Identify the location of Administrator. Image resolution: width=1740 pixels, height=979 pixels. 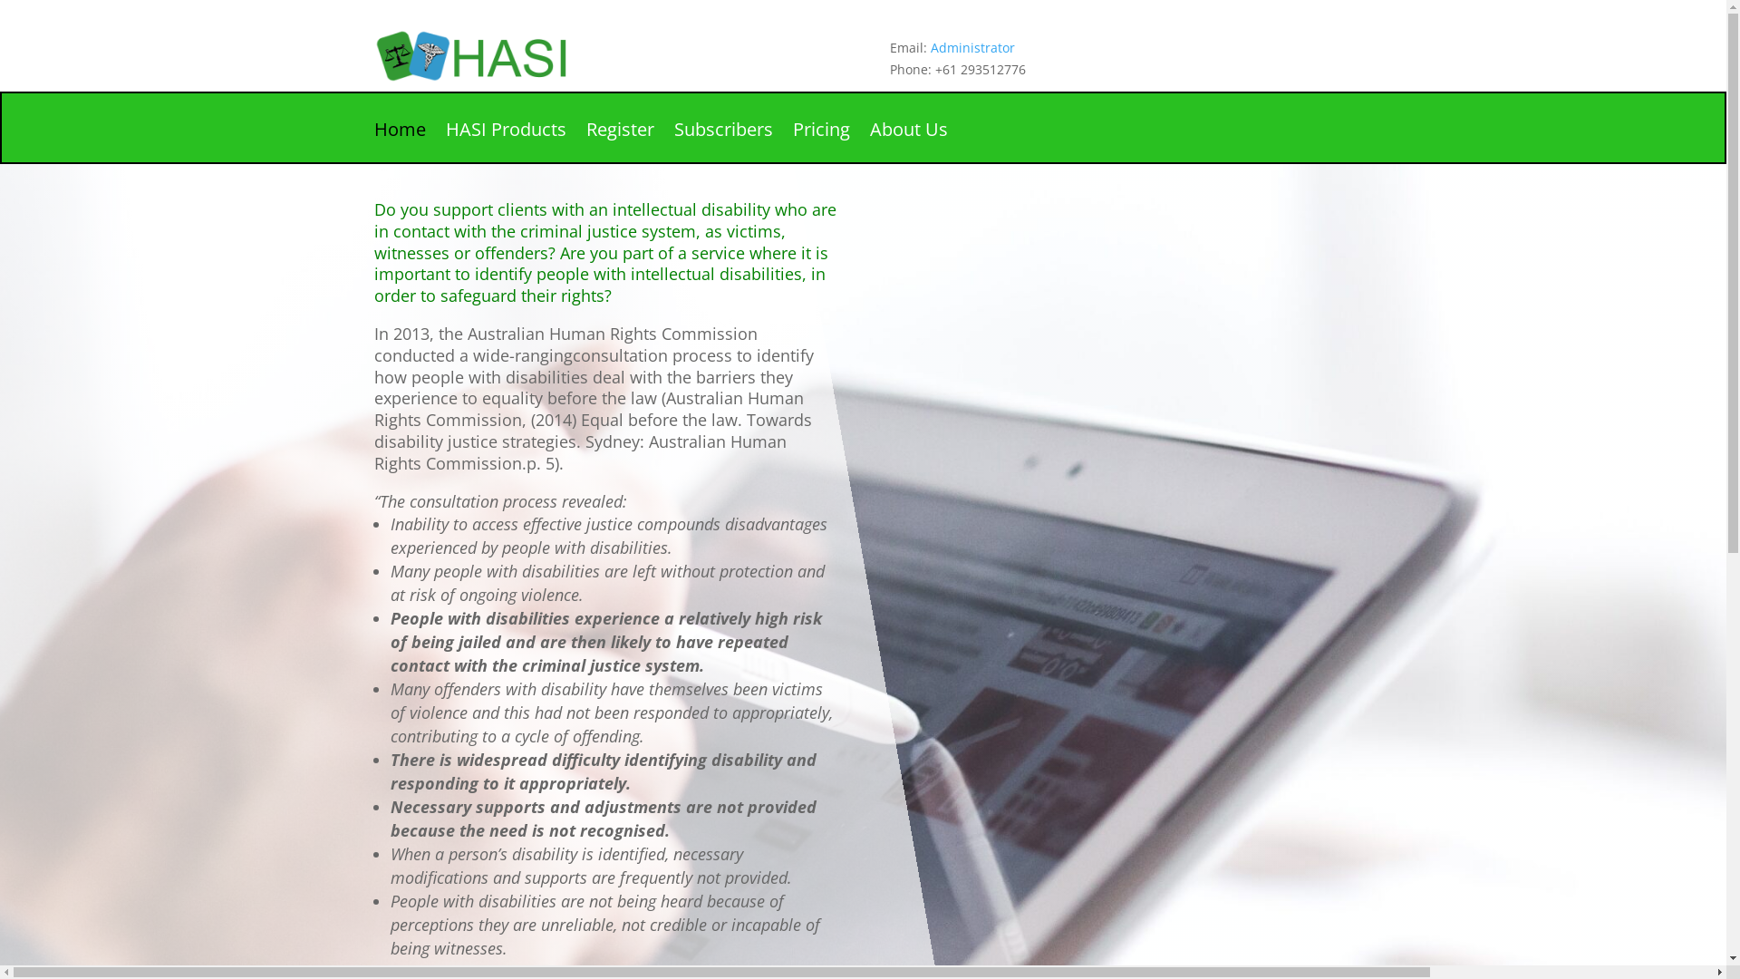
(973, 47).